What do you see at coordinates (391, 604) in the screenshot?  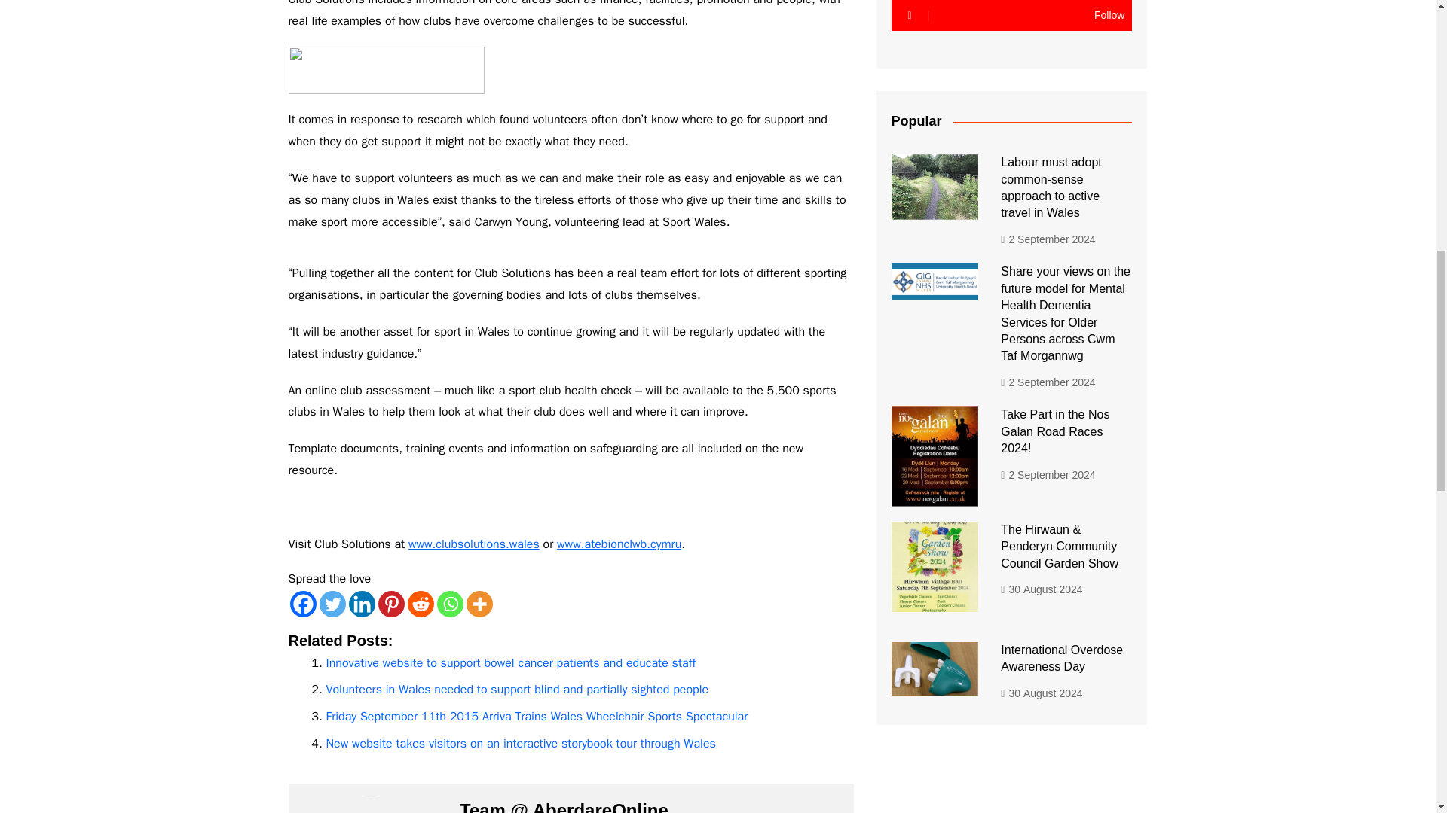 I see `Pinterest` at bounding box center [391, 604].